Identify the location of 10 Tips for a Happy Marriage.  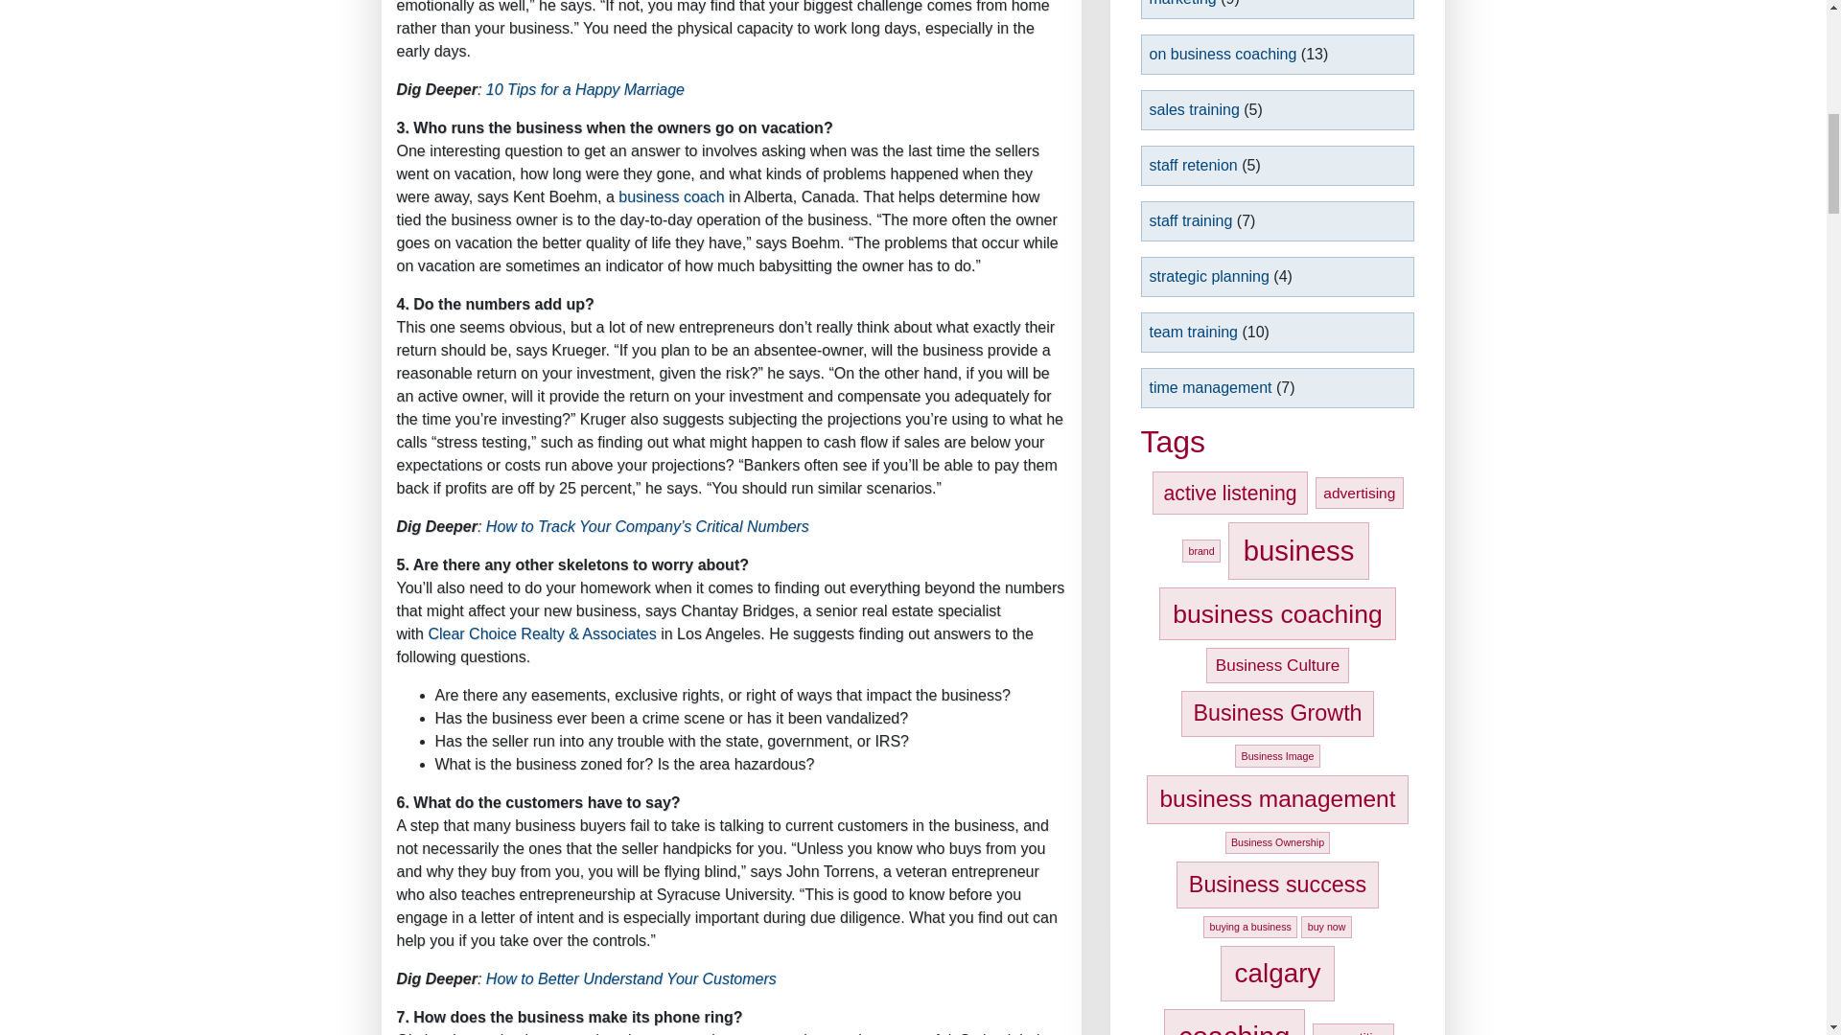
(585, 89).